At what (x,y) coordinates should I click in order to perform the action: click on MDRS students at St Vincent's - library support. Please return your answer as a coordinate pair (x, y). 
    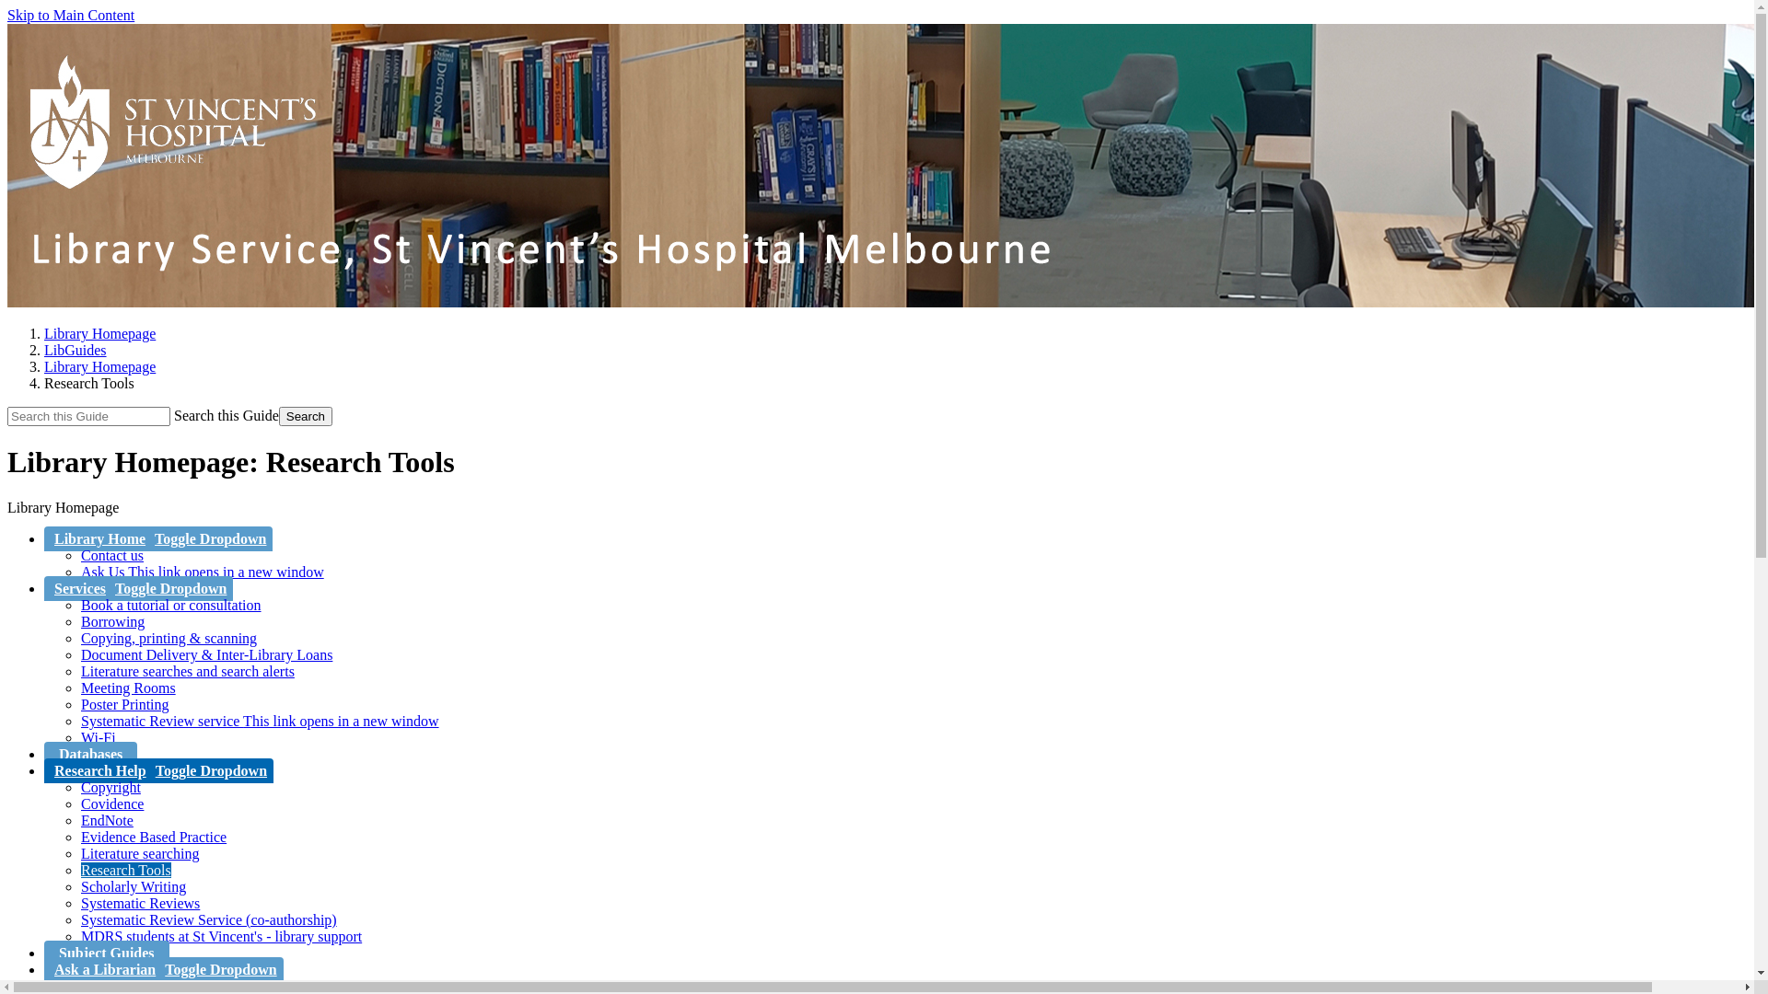
    Looking at the image, I should click on (221, 937).